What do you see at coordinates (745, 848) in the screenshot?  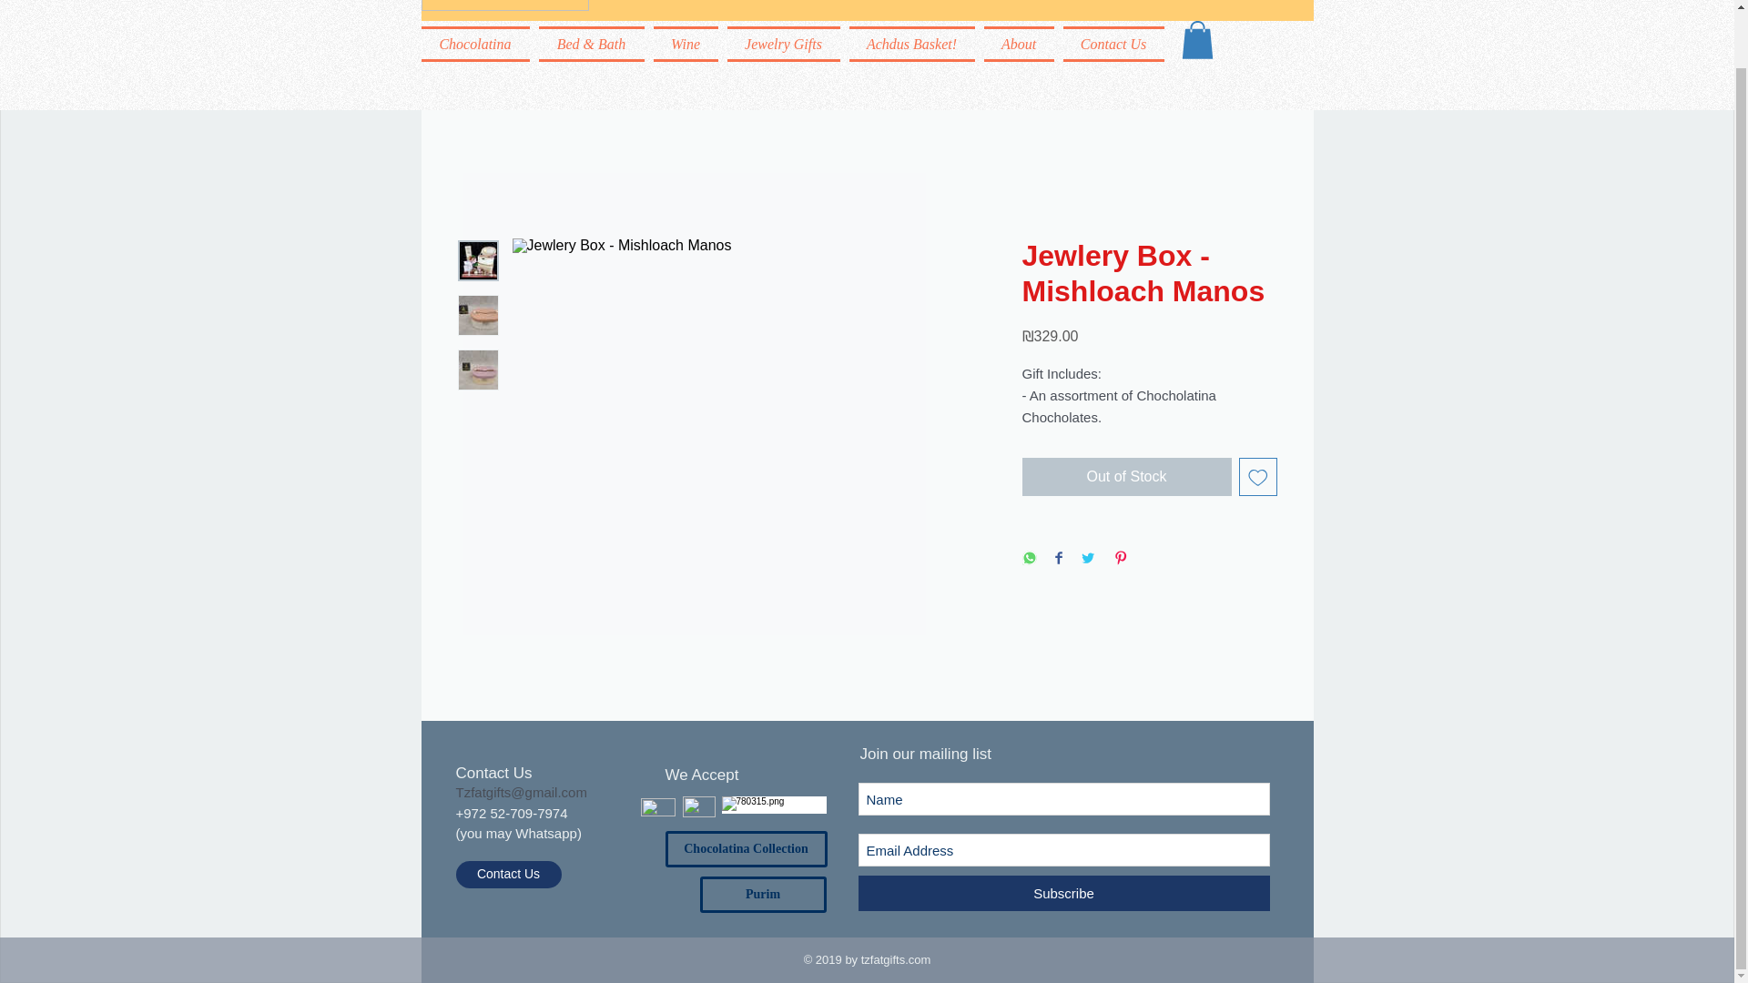 I see `Chocolatina Collection` at bounding box center [745, 848].